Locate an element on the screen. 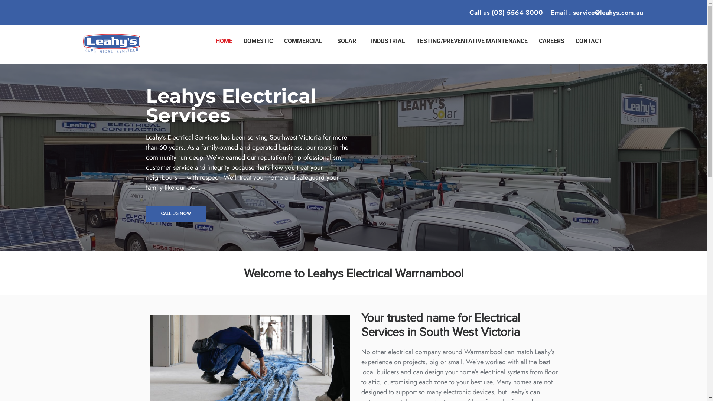 The height and width of the screenshot is (401, 713). SOLAR is located at coordinates (348, 41).